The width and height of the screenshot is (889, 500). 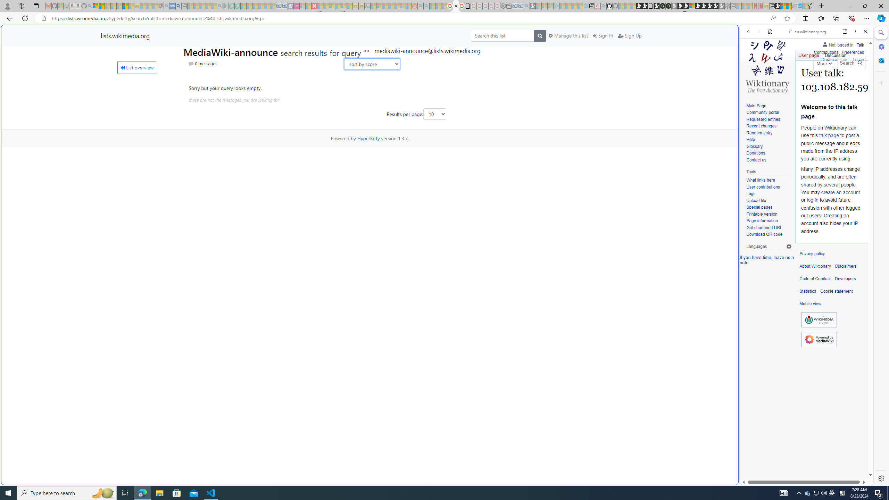 I want to click on Wiktionary, so click(x=804, y=232).